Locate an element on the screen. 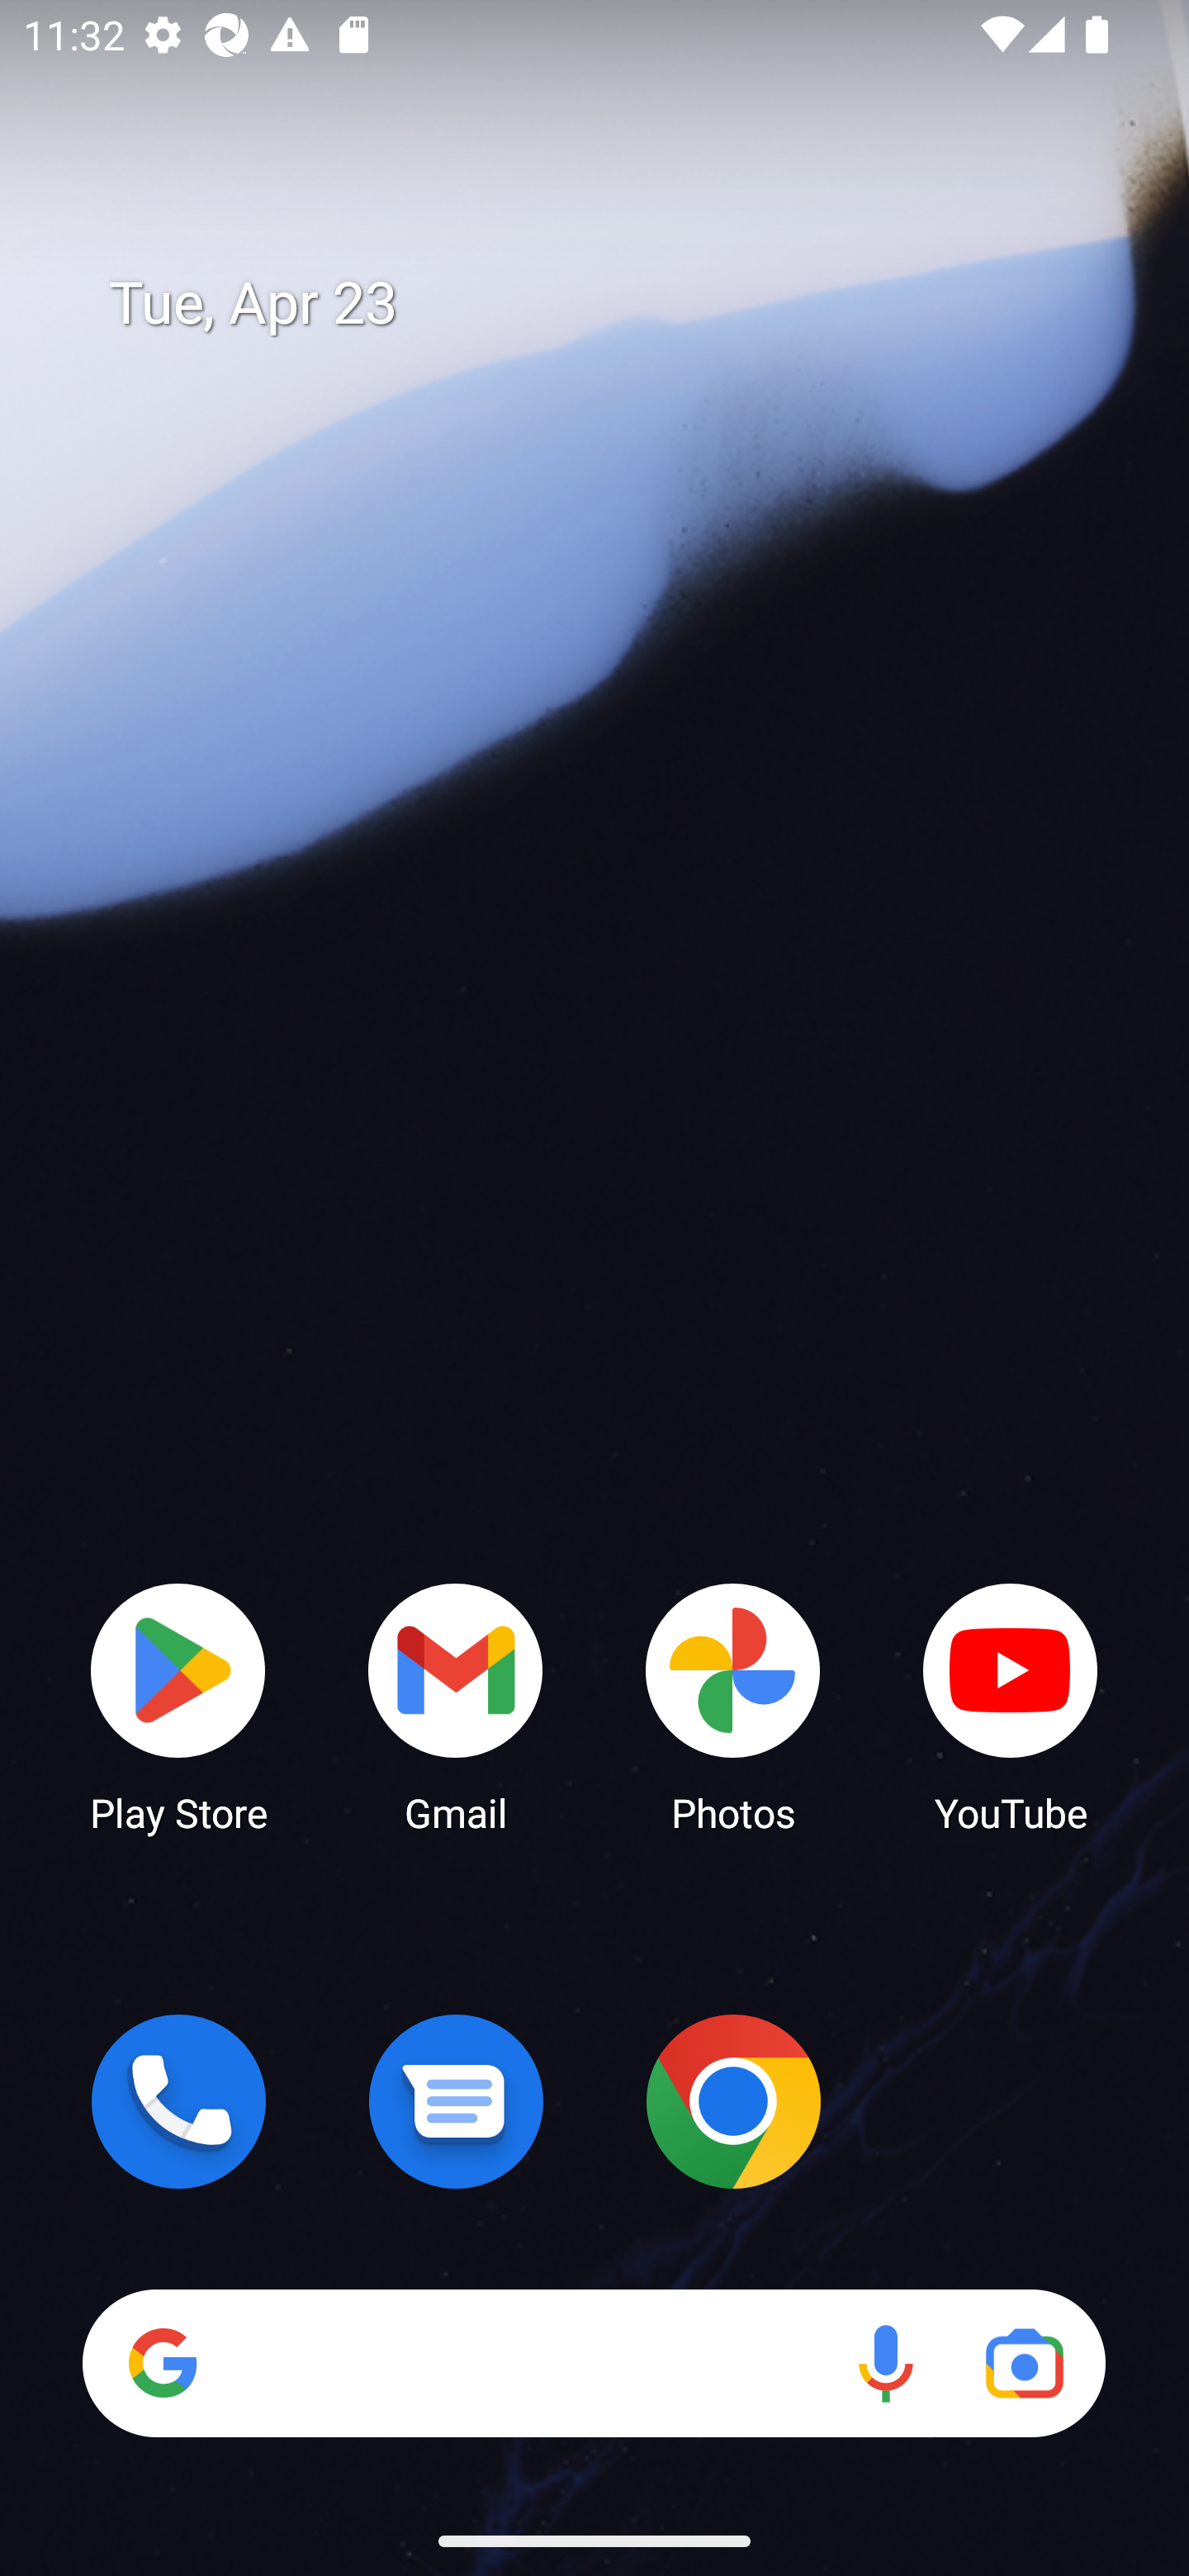  Phone is located at coordinates (178, 2101).